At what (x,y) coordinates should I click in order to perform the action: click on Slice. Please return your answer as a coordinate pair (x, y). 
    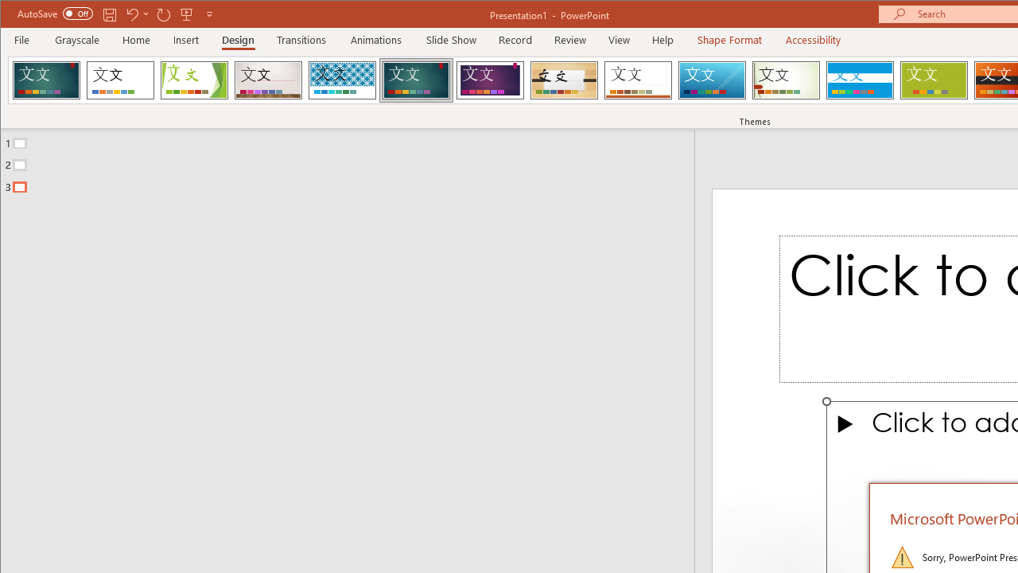
    Looking at the image, I should click on (712, 80).